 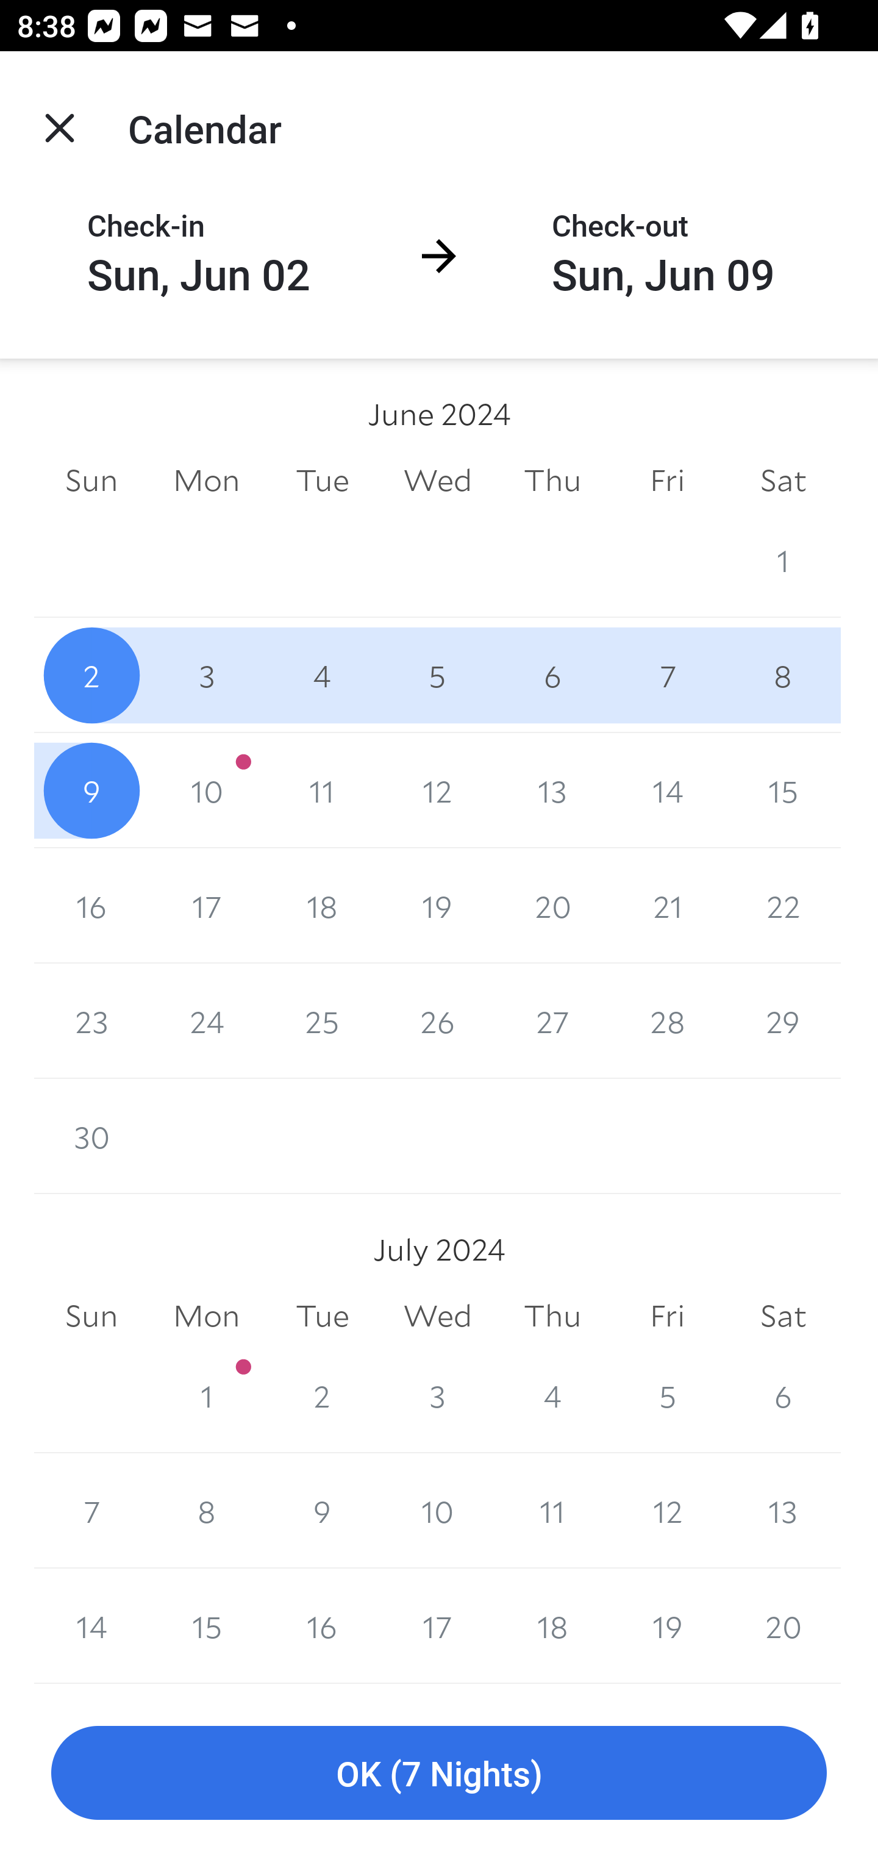 I want to click on Fri, so click(x=667, y=1316).